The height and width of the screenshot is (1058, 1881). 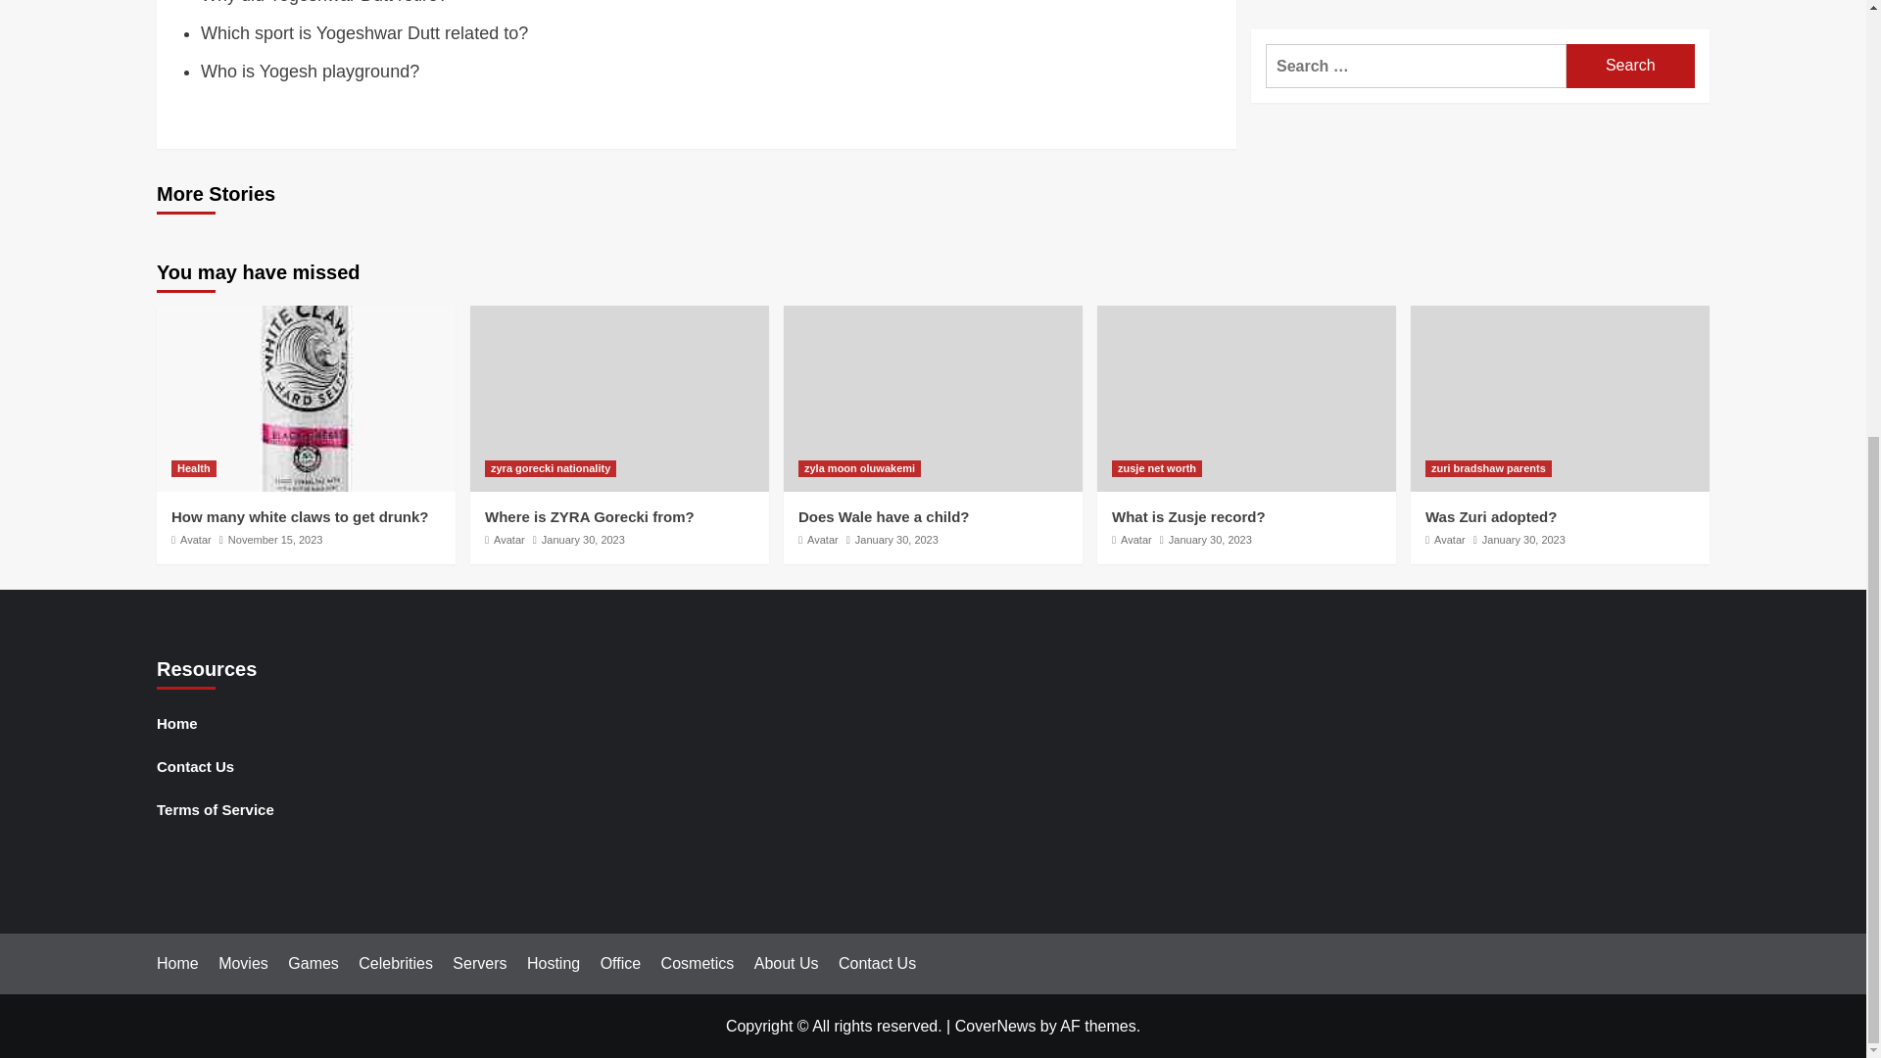 What do you see at coordinates (196, 540) in the screenshot?
I see `Avatar` at bounding box center [196, 540].